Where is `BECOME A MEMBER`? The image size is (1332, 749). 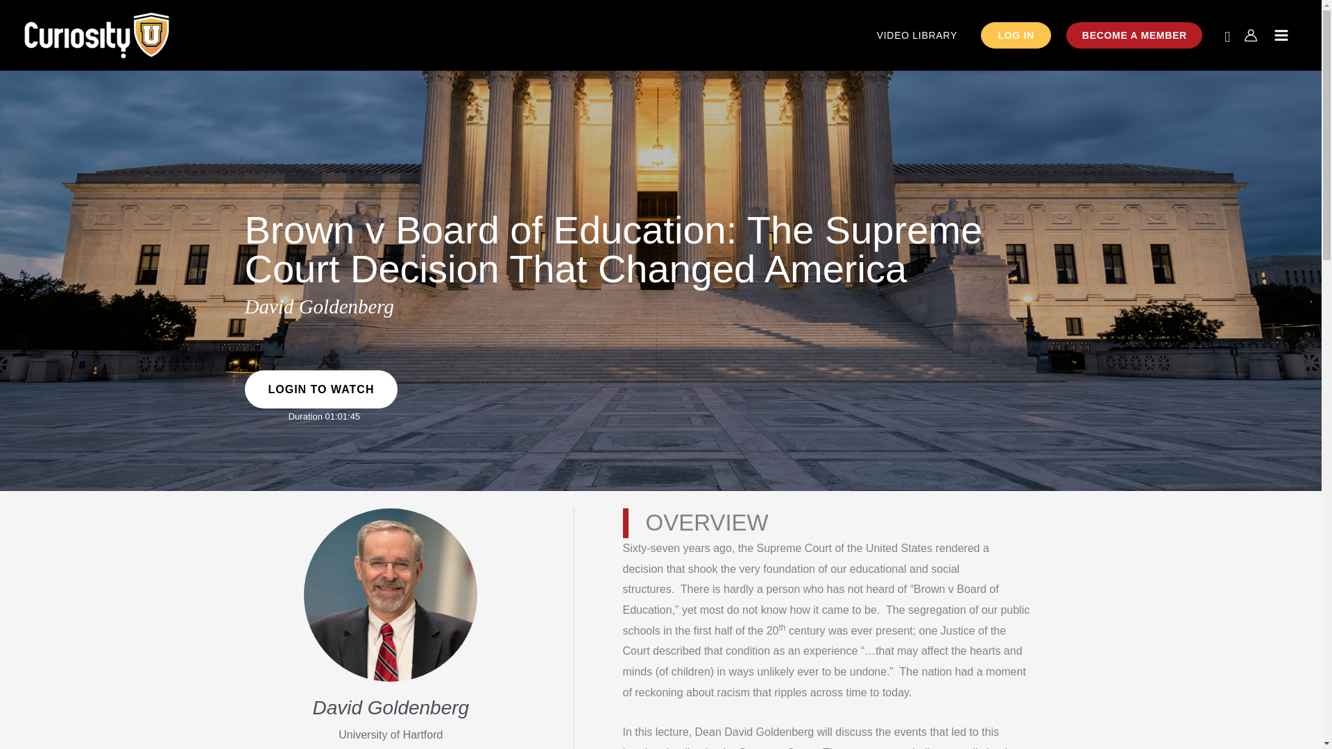 BECOME A MEMBER is located at coordinates (1134, 35).